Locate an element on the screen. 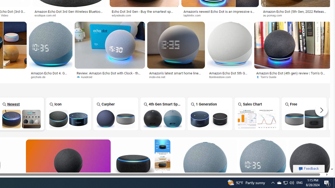 This screenshot has height=188, width=335. edysdeals.com is located at coordinates (123, 15).